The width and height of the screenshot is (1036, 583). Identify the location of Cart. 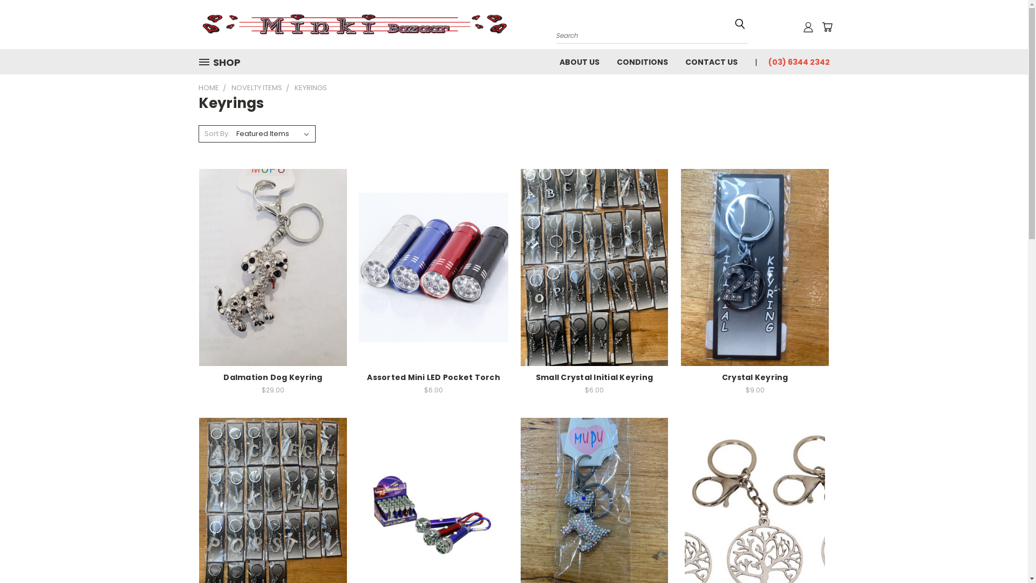
(827, 27).